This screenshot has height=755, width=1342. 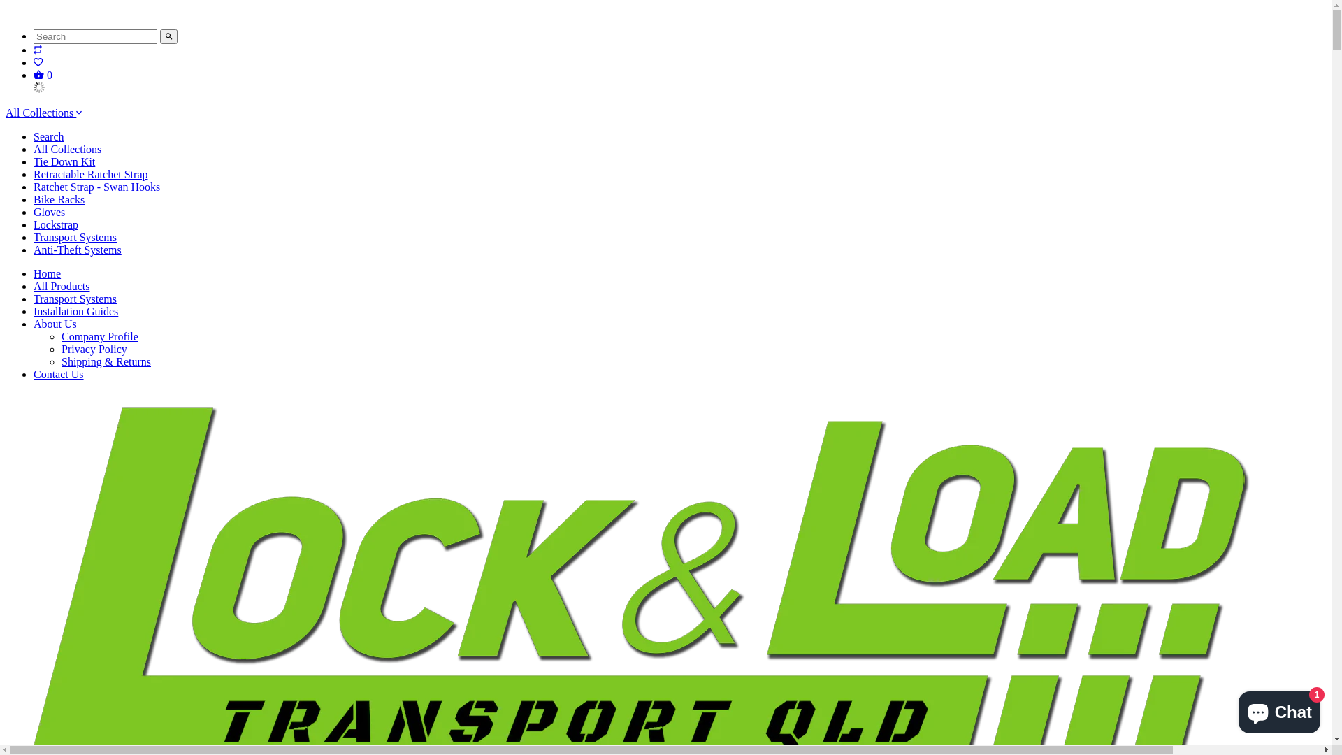 What do you see at coordinates (67, 150) in the screenshot?
I see `All Collections` at bounding box center [67, 150].